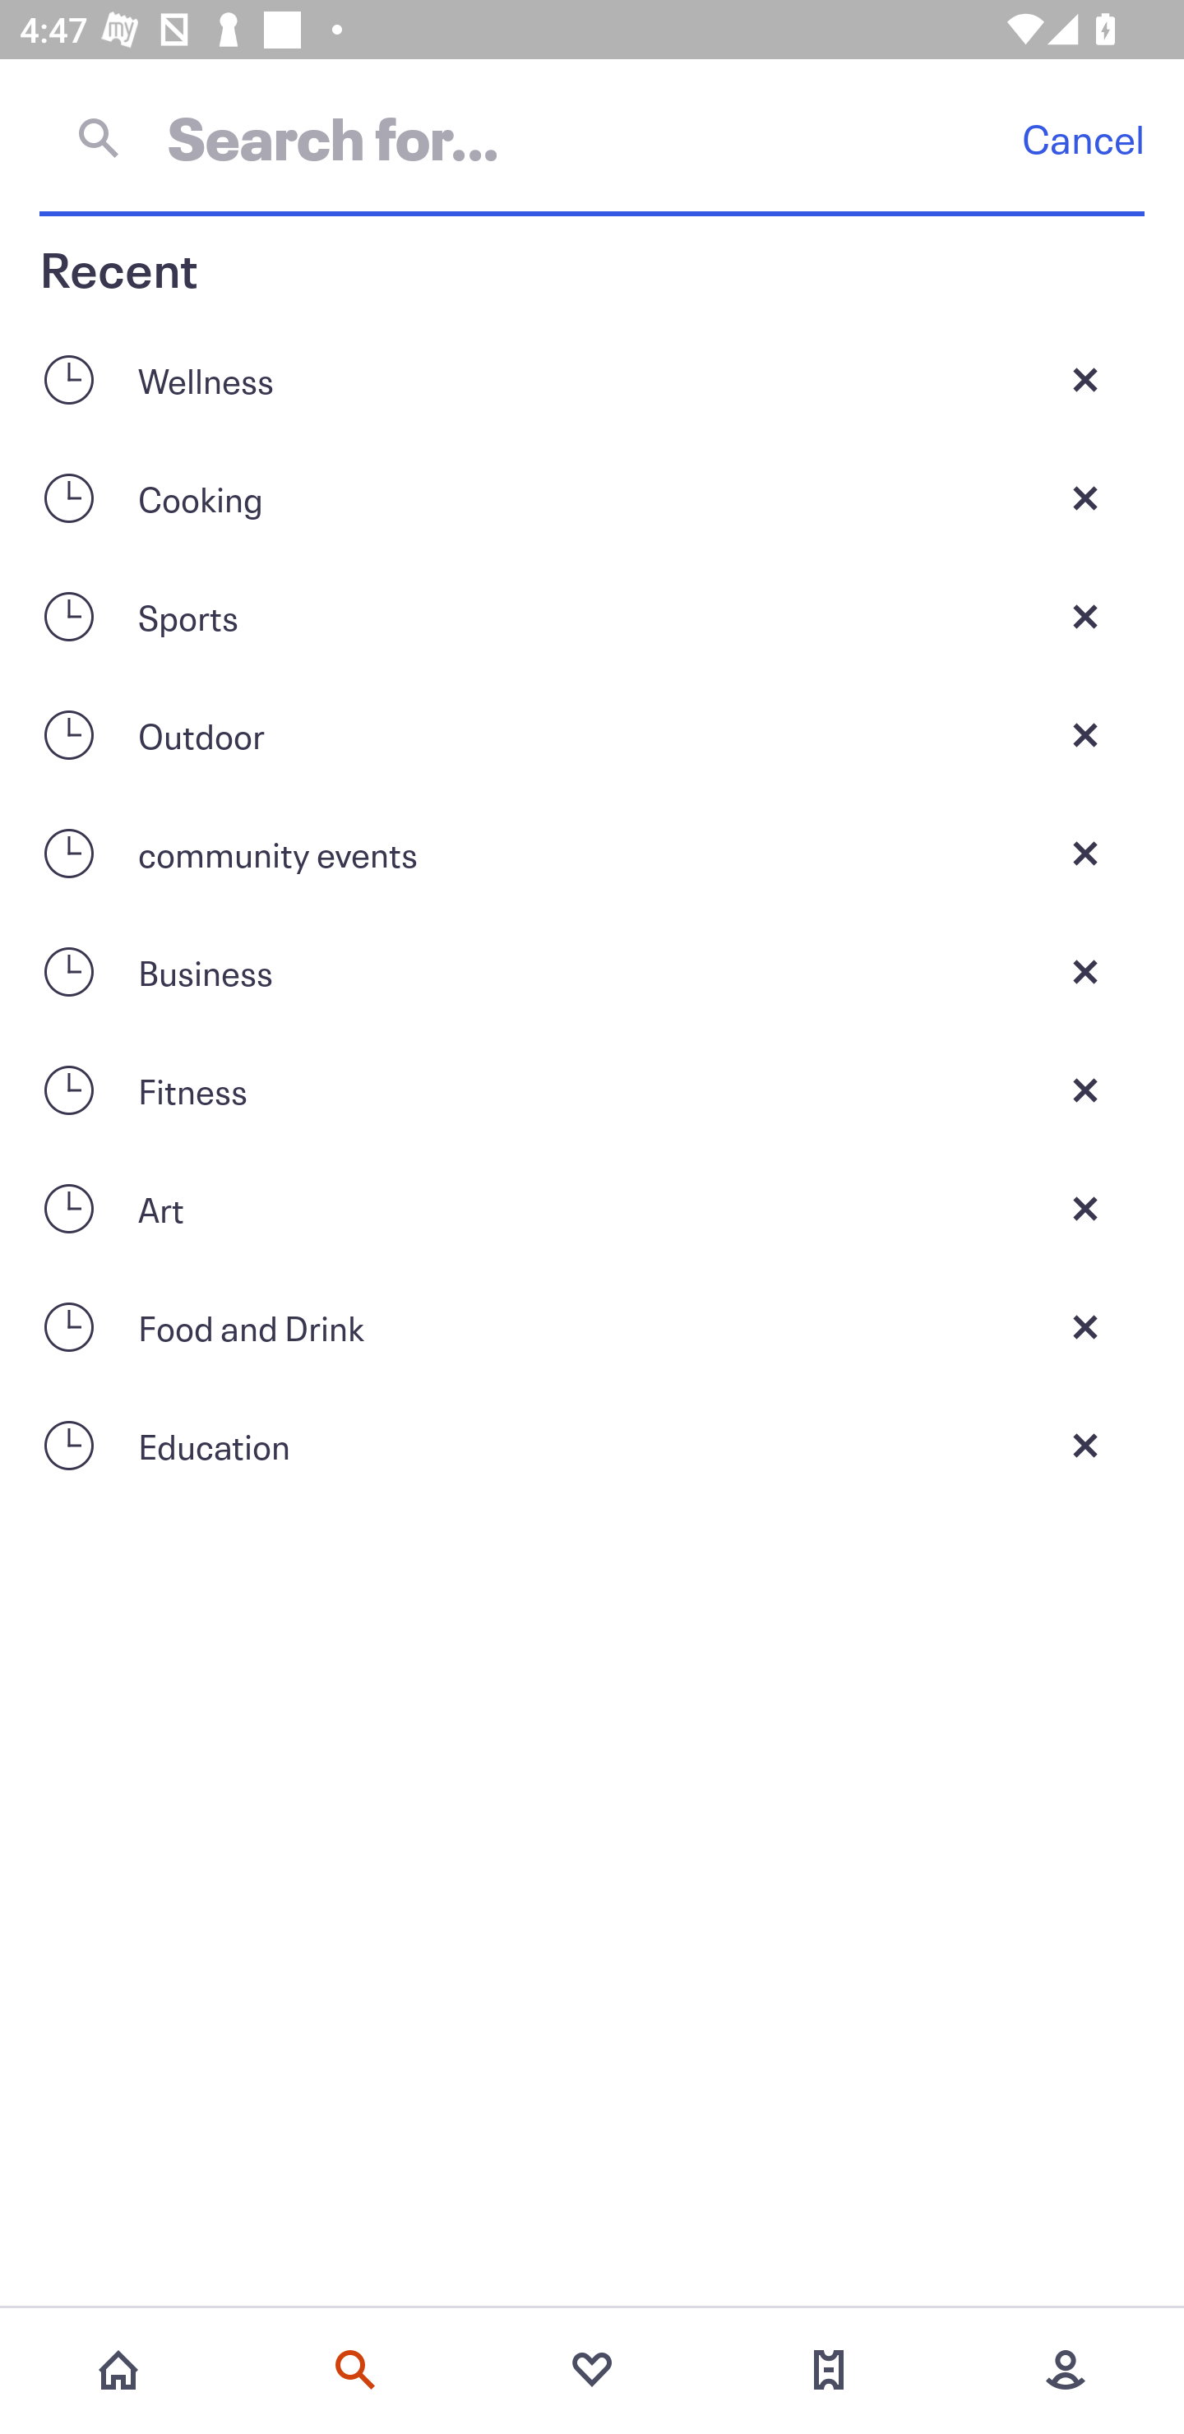 The width and height of the screenshot is (1184, 2434). What do you see at coordinates (592, 734) in the screenshot?
I see `Outdoor Close current screen` at bounding box center [592, 734].